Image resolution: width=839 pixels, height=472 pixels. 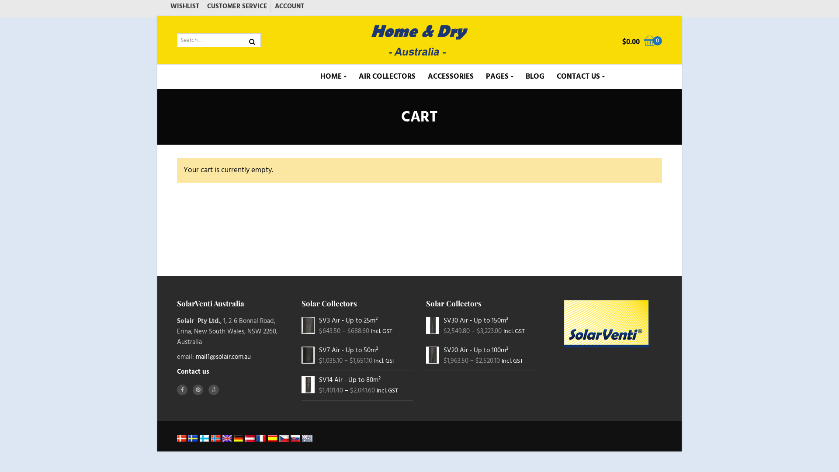 What do you see at coordinates (387, 77) in the screenshot?
I see `AIR COLLECTORS` at bounding box center [387, 77].